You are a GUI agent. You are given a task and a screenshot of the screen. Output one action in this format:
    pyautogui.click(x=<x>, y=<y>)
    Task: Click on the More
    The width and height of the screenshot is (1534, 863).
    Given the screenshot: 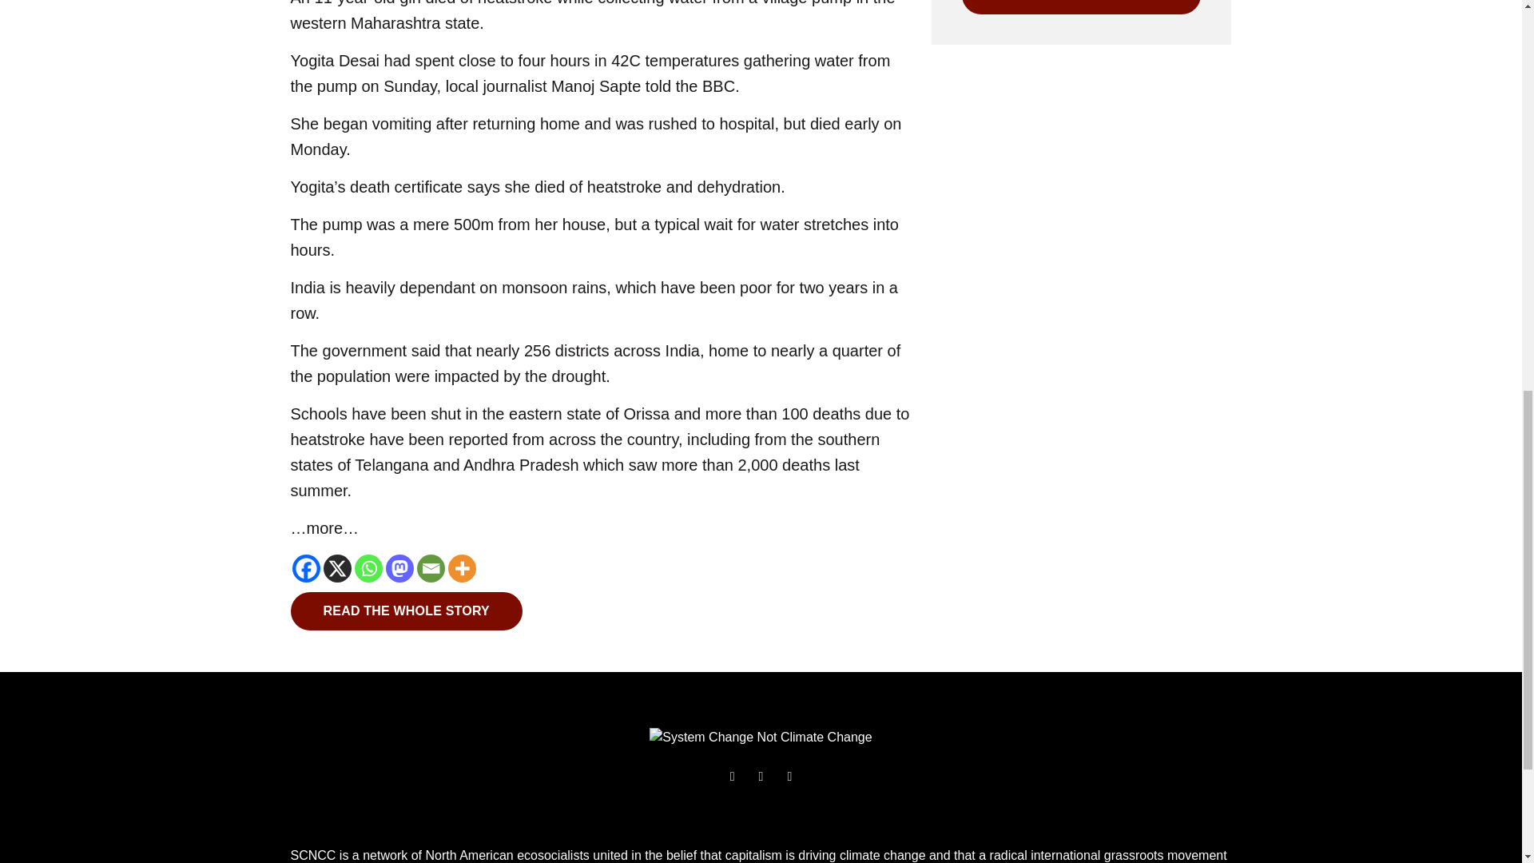 What is the action you would take?
    pyautogui.click(x=462, y=569)
    